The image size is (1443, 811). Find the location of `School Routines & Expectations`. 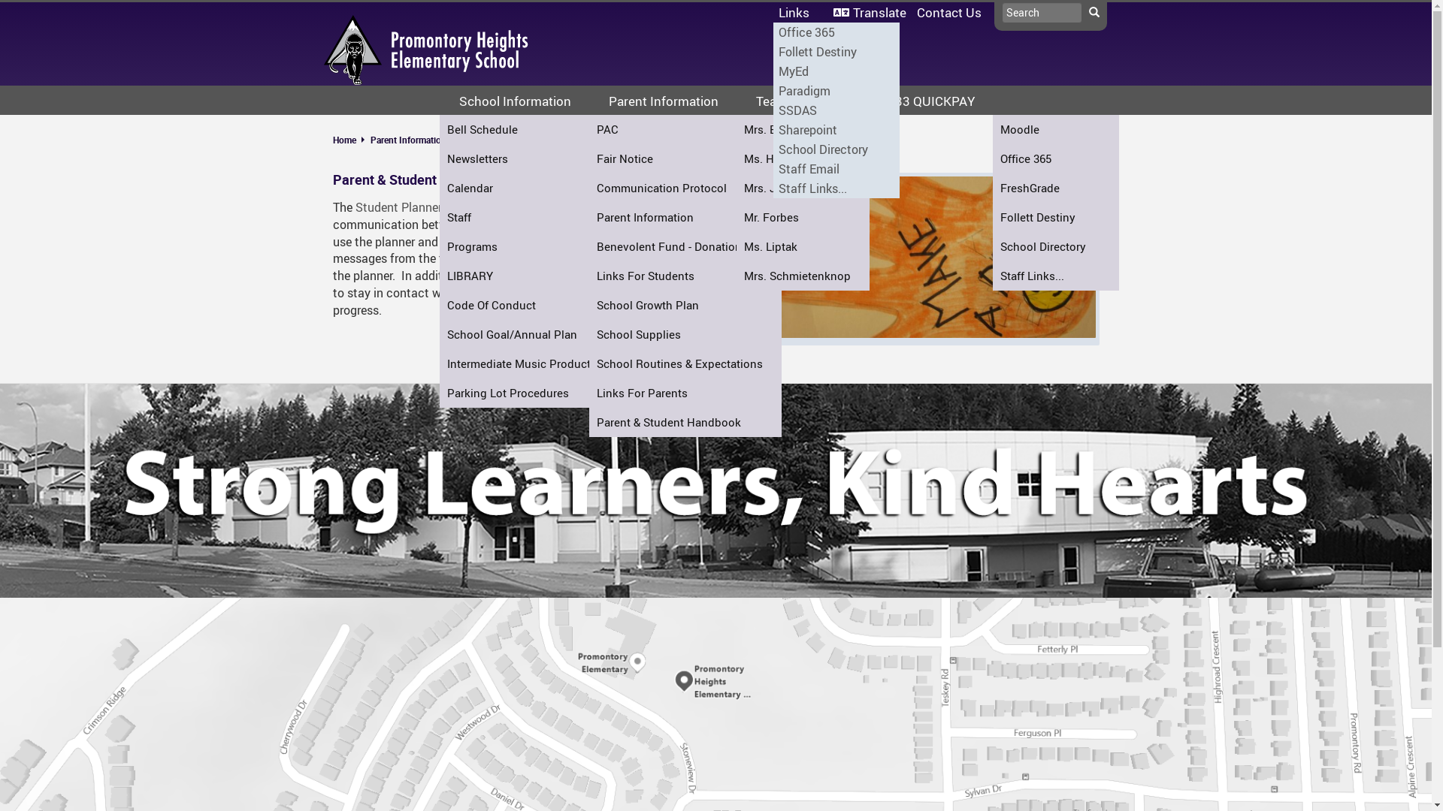

School Routines & Expectations is located at coordinates (685, 363).